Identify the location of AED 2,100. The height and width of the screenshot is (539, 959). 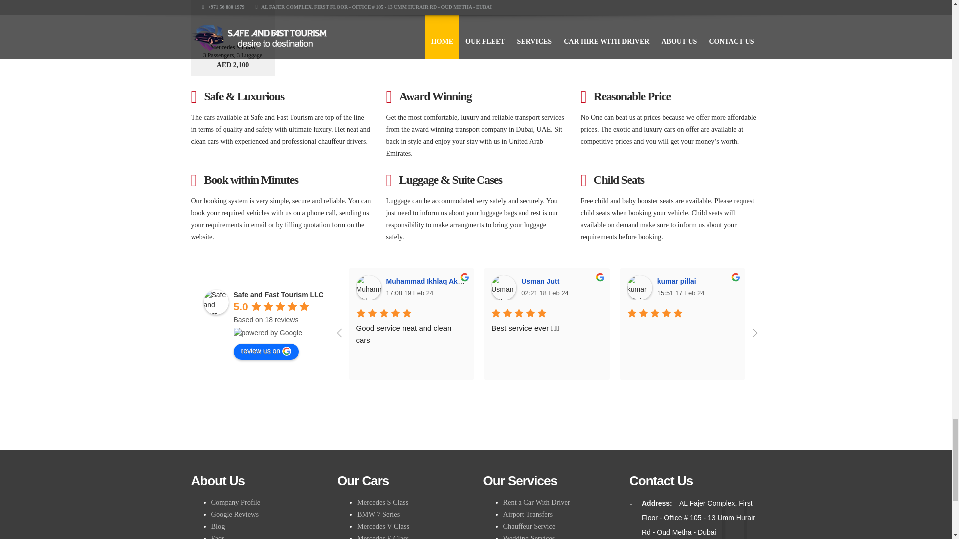
(233, 65).